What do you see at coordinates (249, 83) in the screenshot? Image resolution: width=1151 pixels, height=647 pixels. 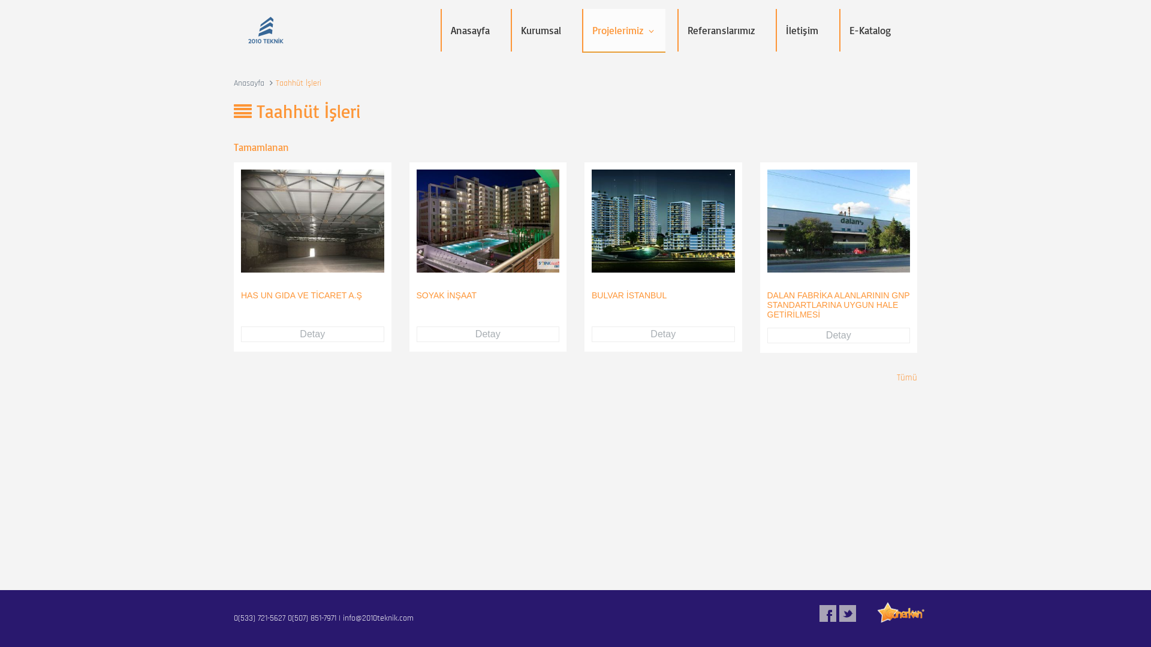 I see `Anasayfa` at bounding box center [249, 83].